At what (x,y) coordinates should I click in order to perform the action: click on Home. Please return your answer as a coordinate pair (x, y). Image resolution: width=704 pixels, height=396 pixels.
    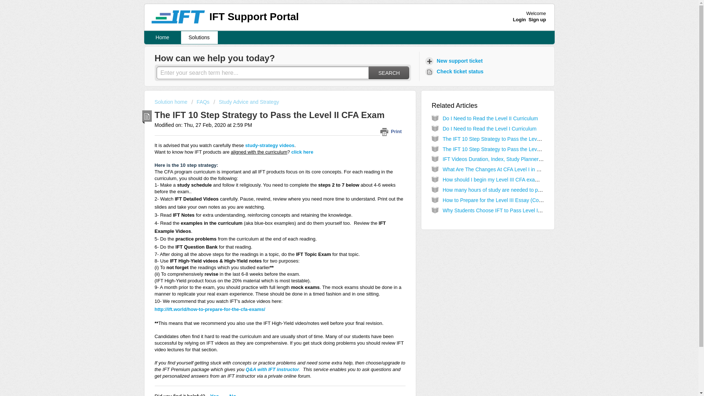
    Looking at the image, I should click on (162, 37).